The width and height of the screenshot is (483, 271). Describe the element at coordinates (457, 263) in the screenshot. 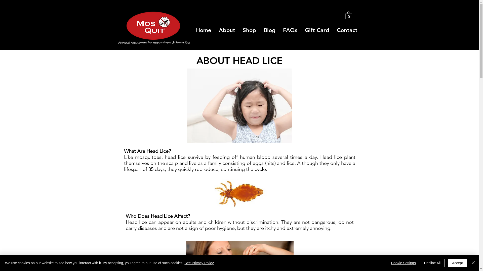

I see `Accept` at that location.